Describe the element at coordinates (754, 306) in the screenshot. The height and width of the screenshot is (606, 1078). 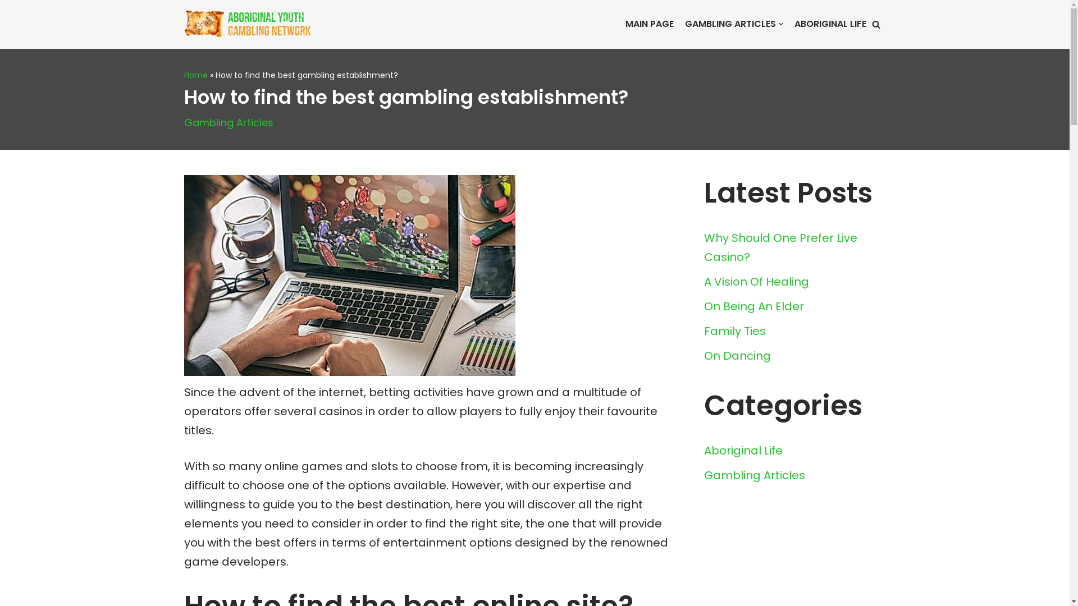
I see `On Being An Elder` at that location.